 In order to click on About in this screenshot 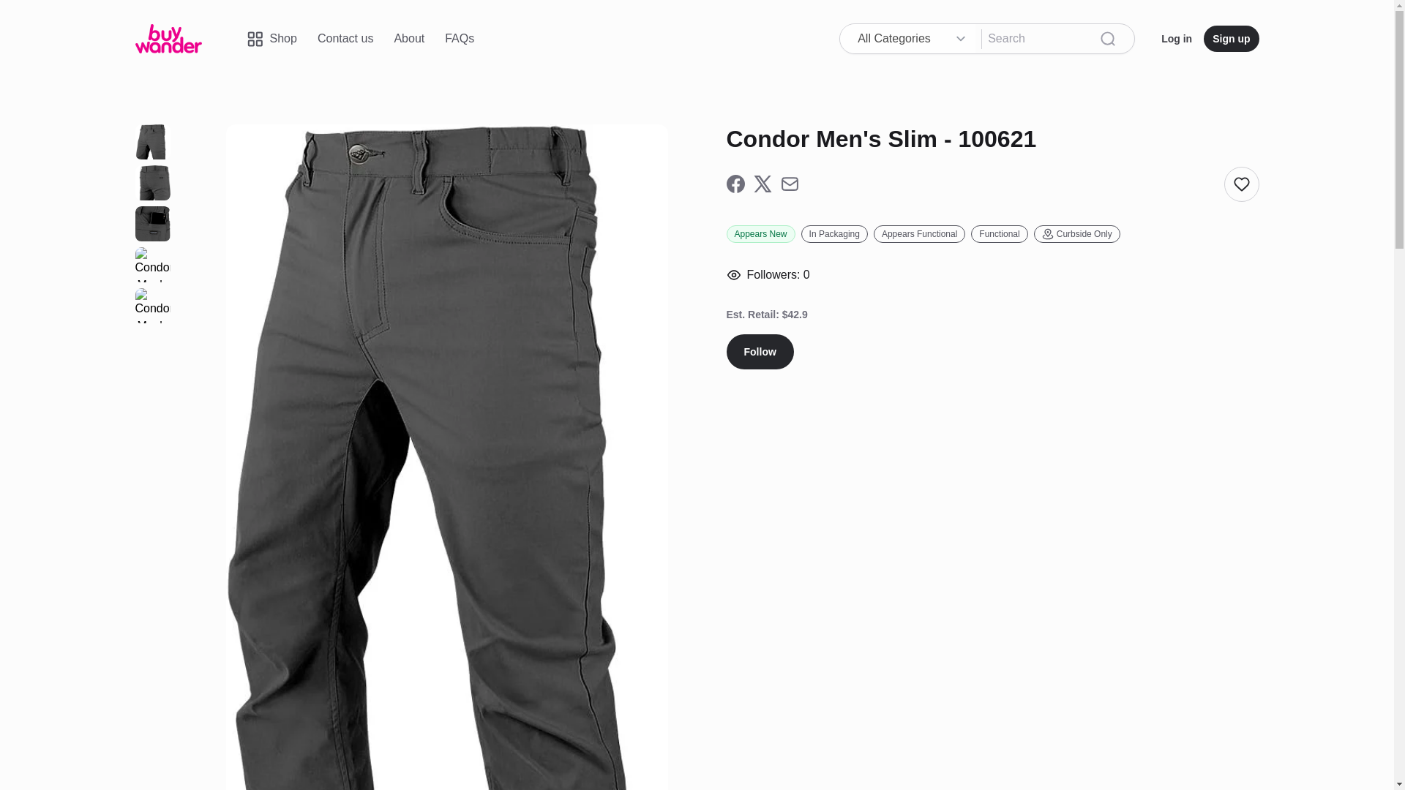, I will do `click(408, 38)`.